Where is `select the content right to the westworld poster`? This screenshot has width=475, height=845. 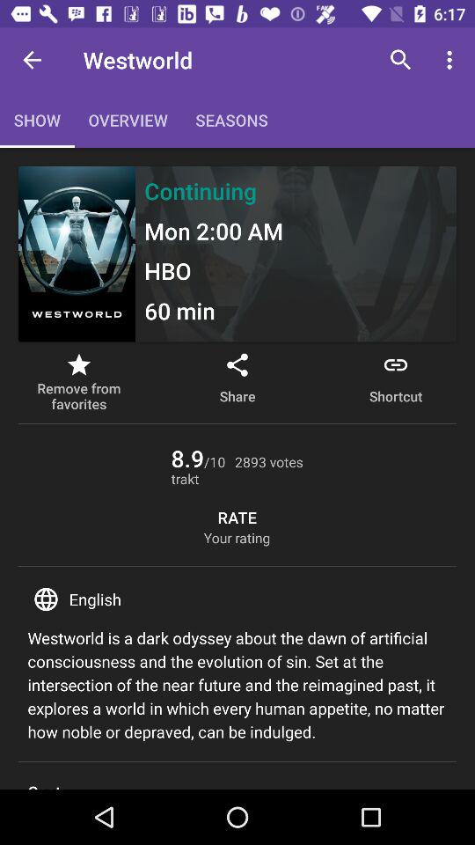
select the content right to the westworld poster is located at coordinates (296, 253).